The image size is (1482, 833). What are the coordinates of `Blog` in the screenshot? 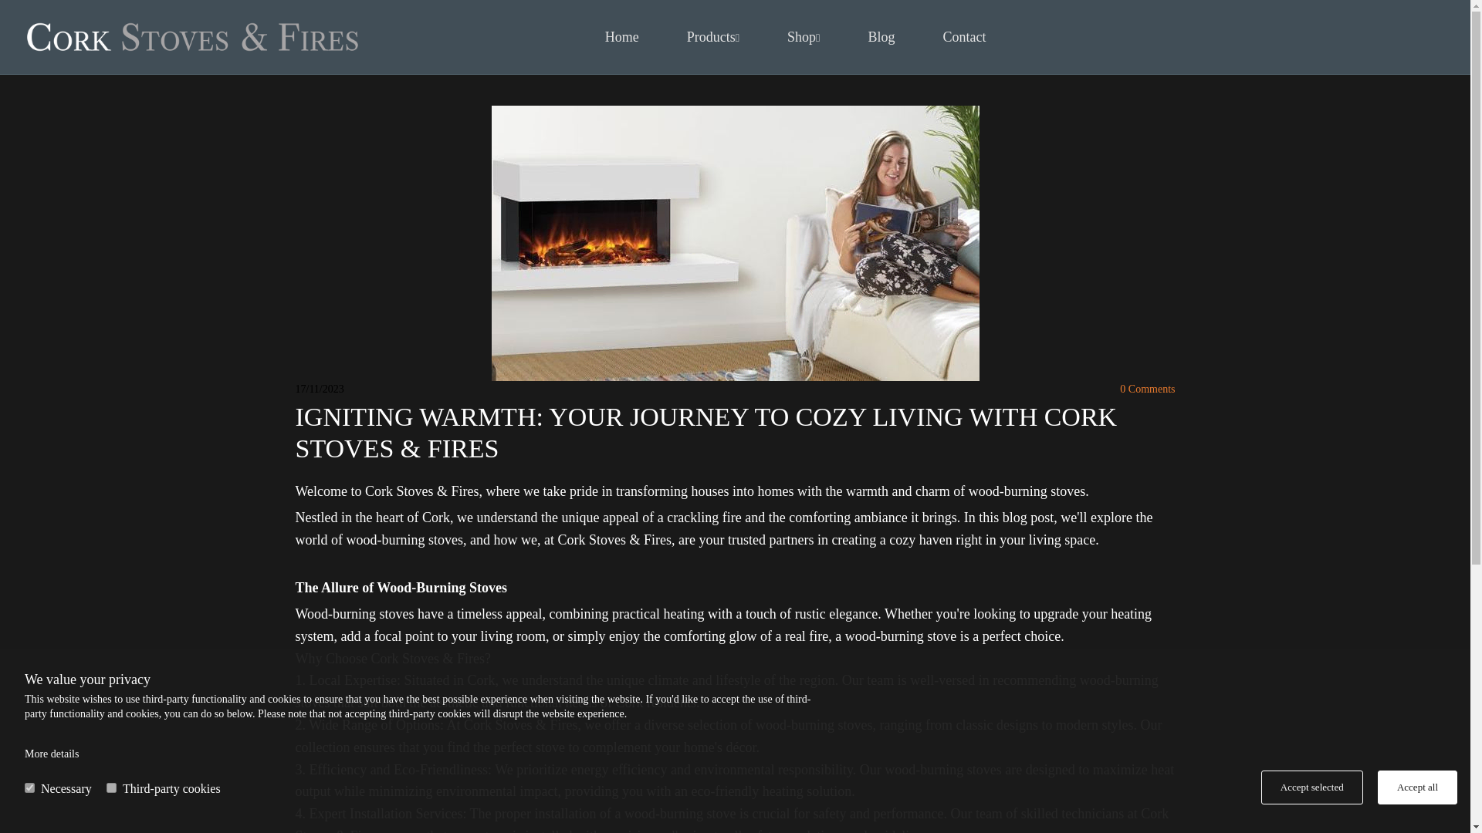 It's located at (881, 37).